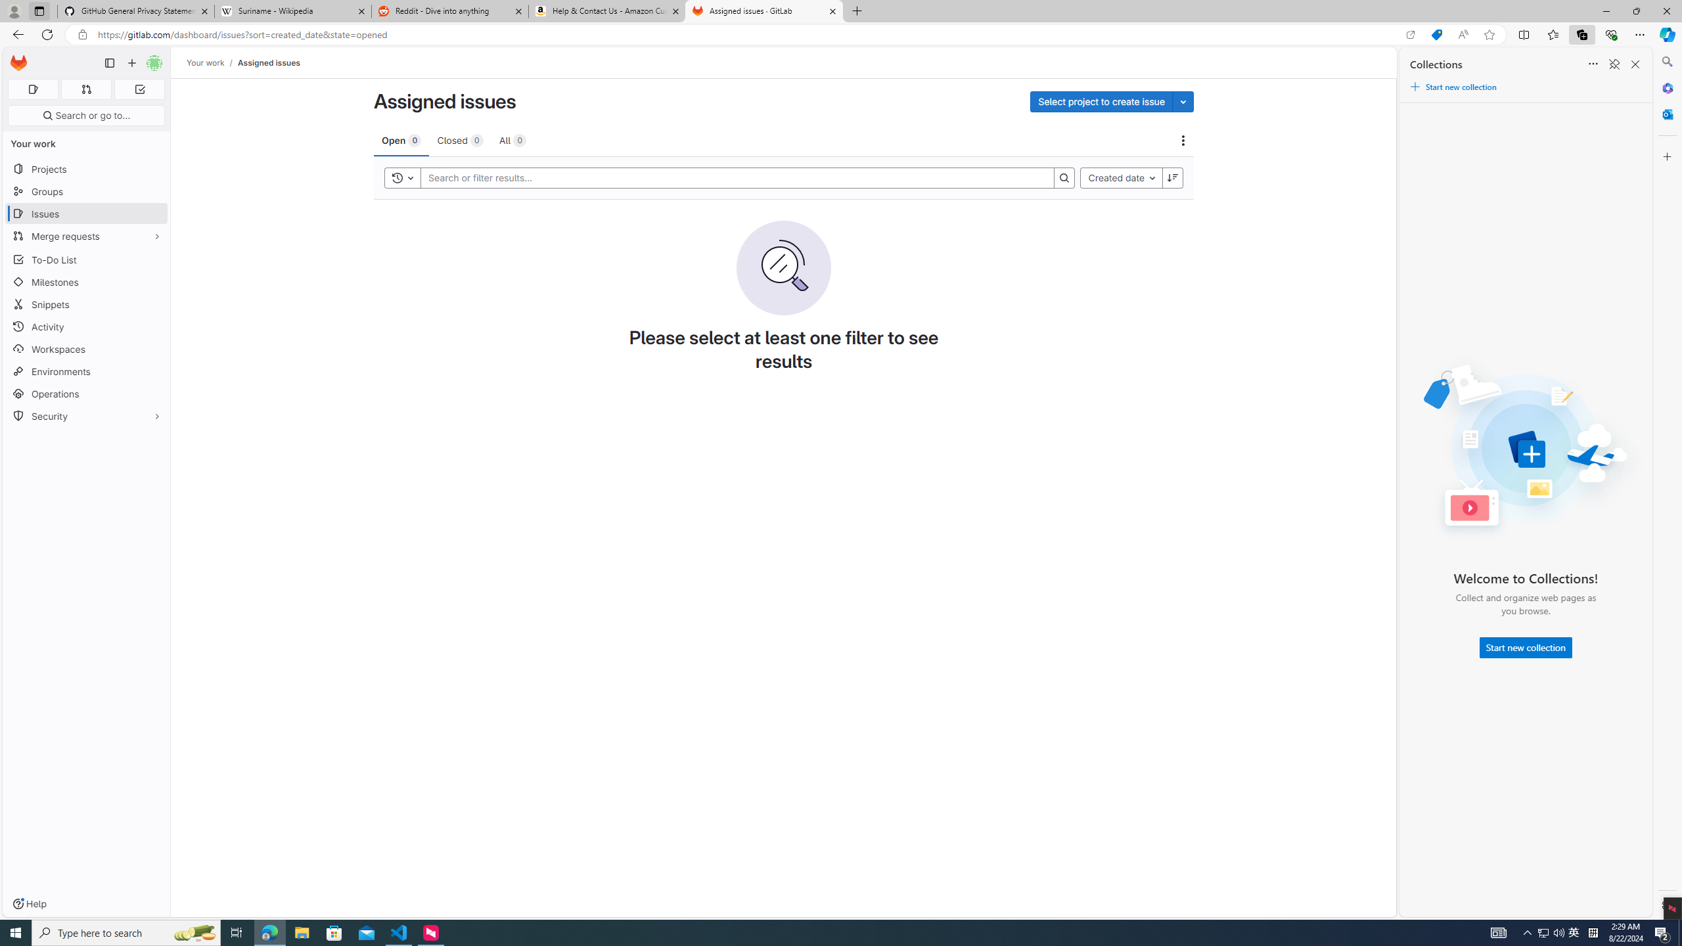 Image resolution: width=1682 pixels, height=946 pixels. What do you see at coordinates (139, 89) in the screenshot?
I see `To-Do list 0` at bounding box center [139, 89].